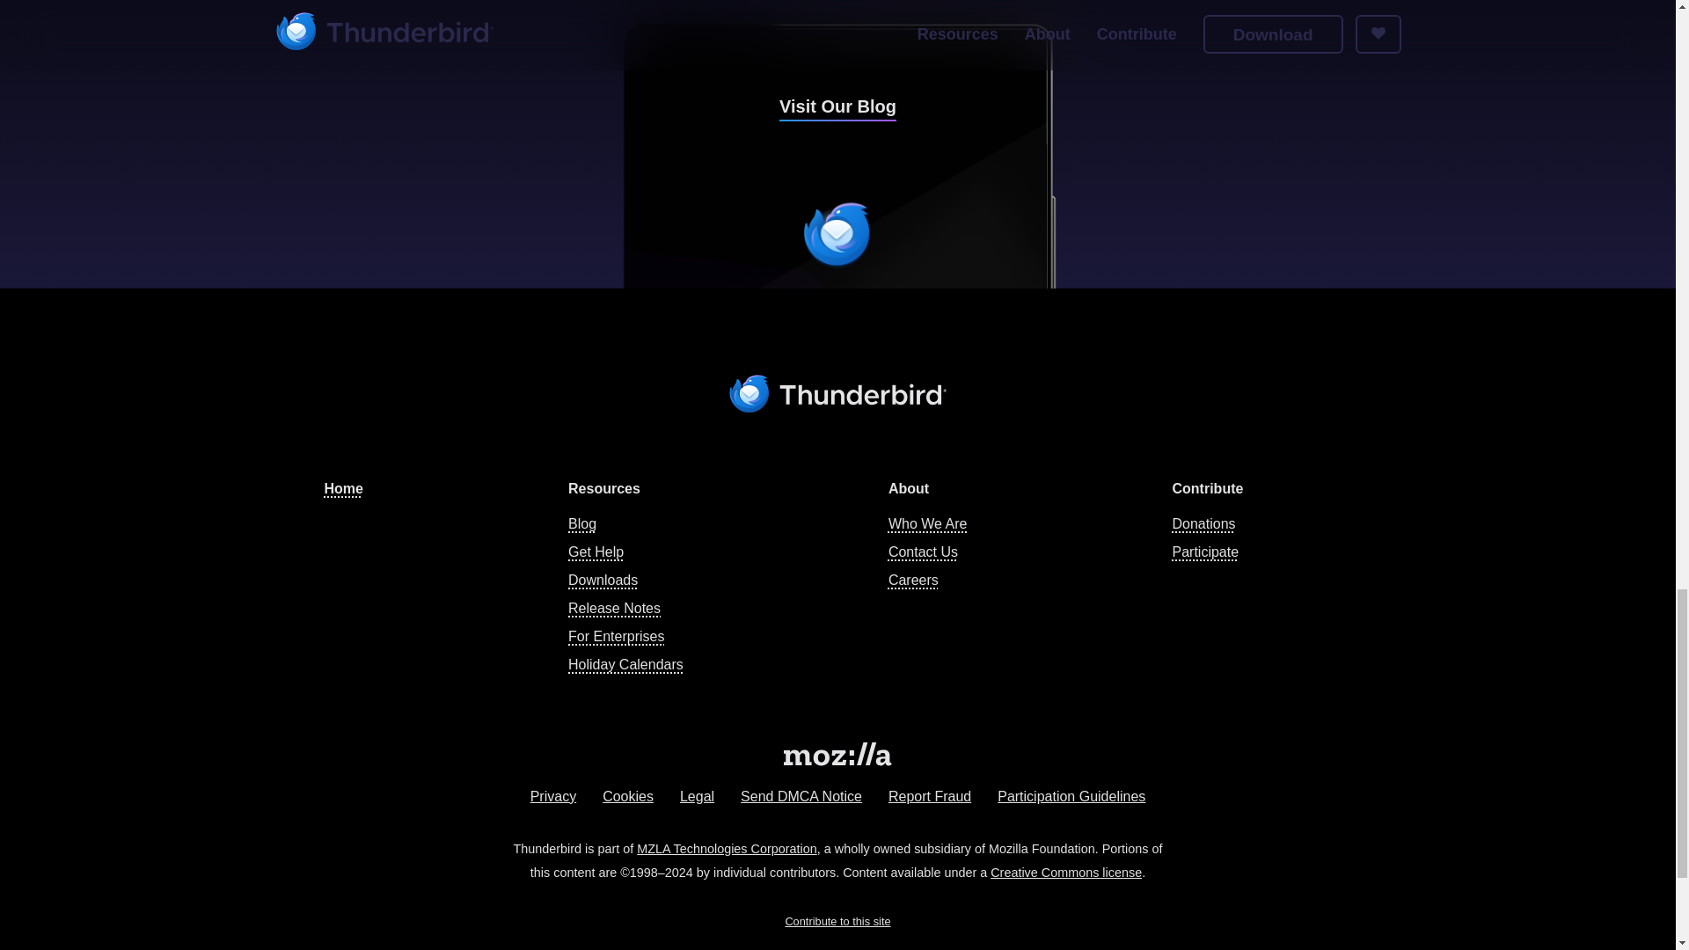 This screenshot has width=1689, height=950. Describe the element at coordinates (837, 106) in the screenshot. I see `Visit Our Blog` at that location.